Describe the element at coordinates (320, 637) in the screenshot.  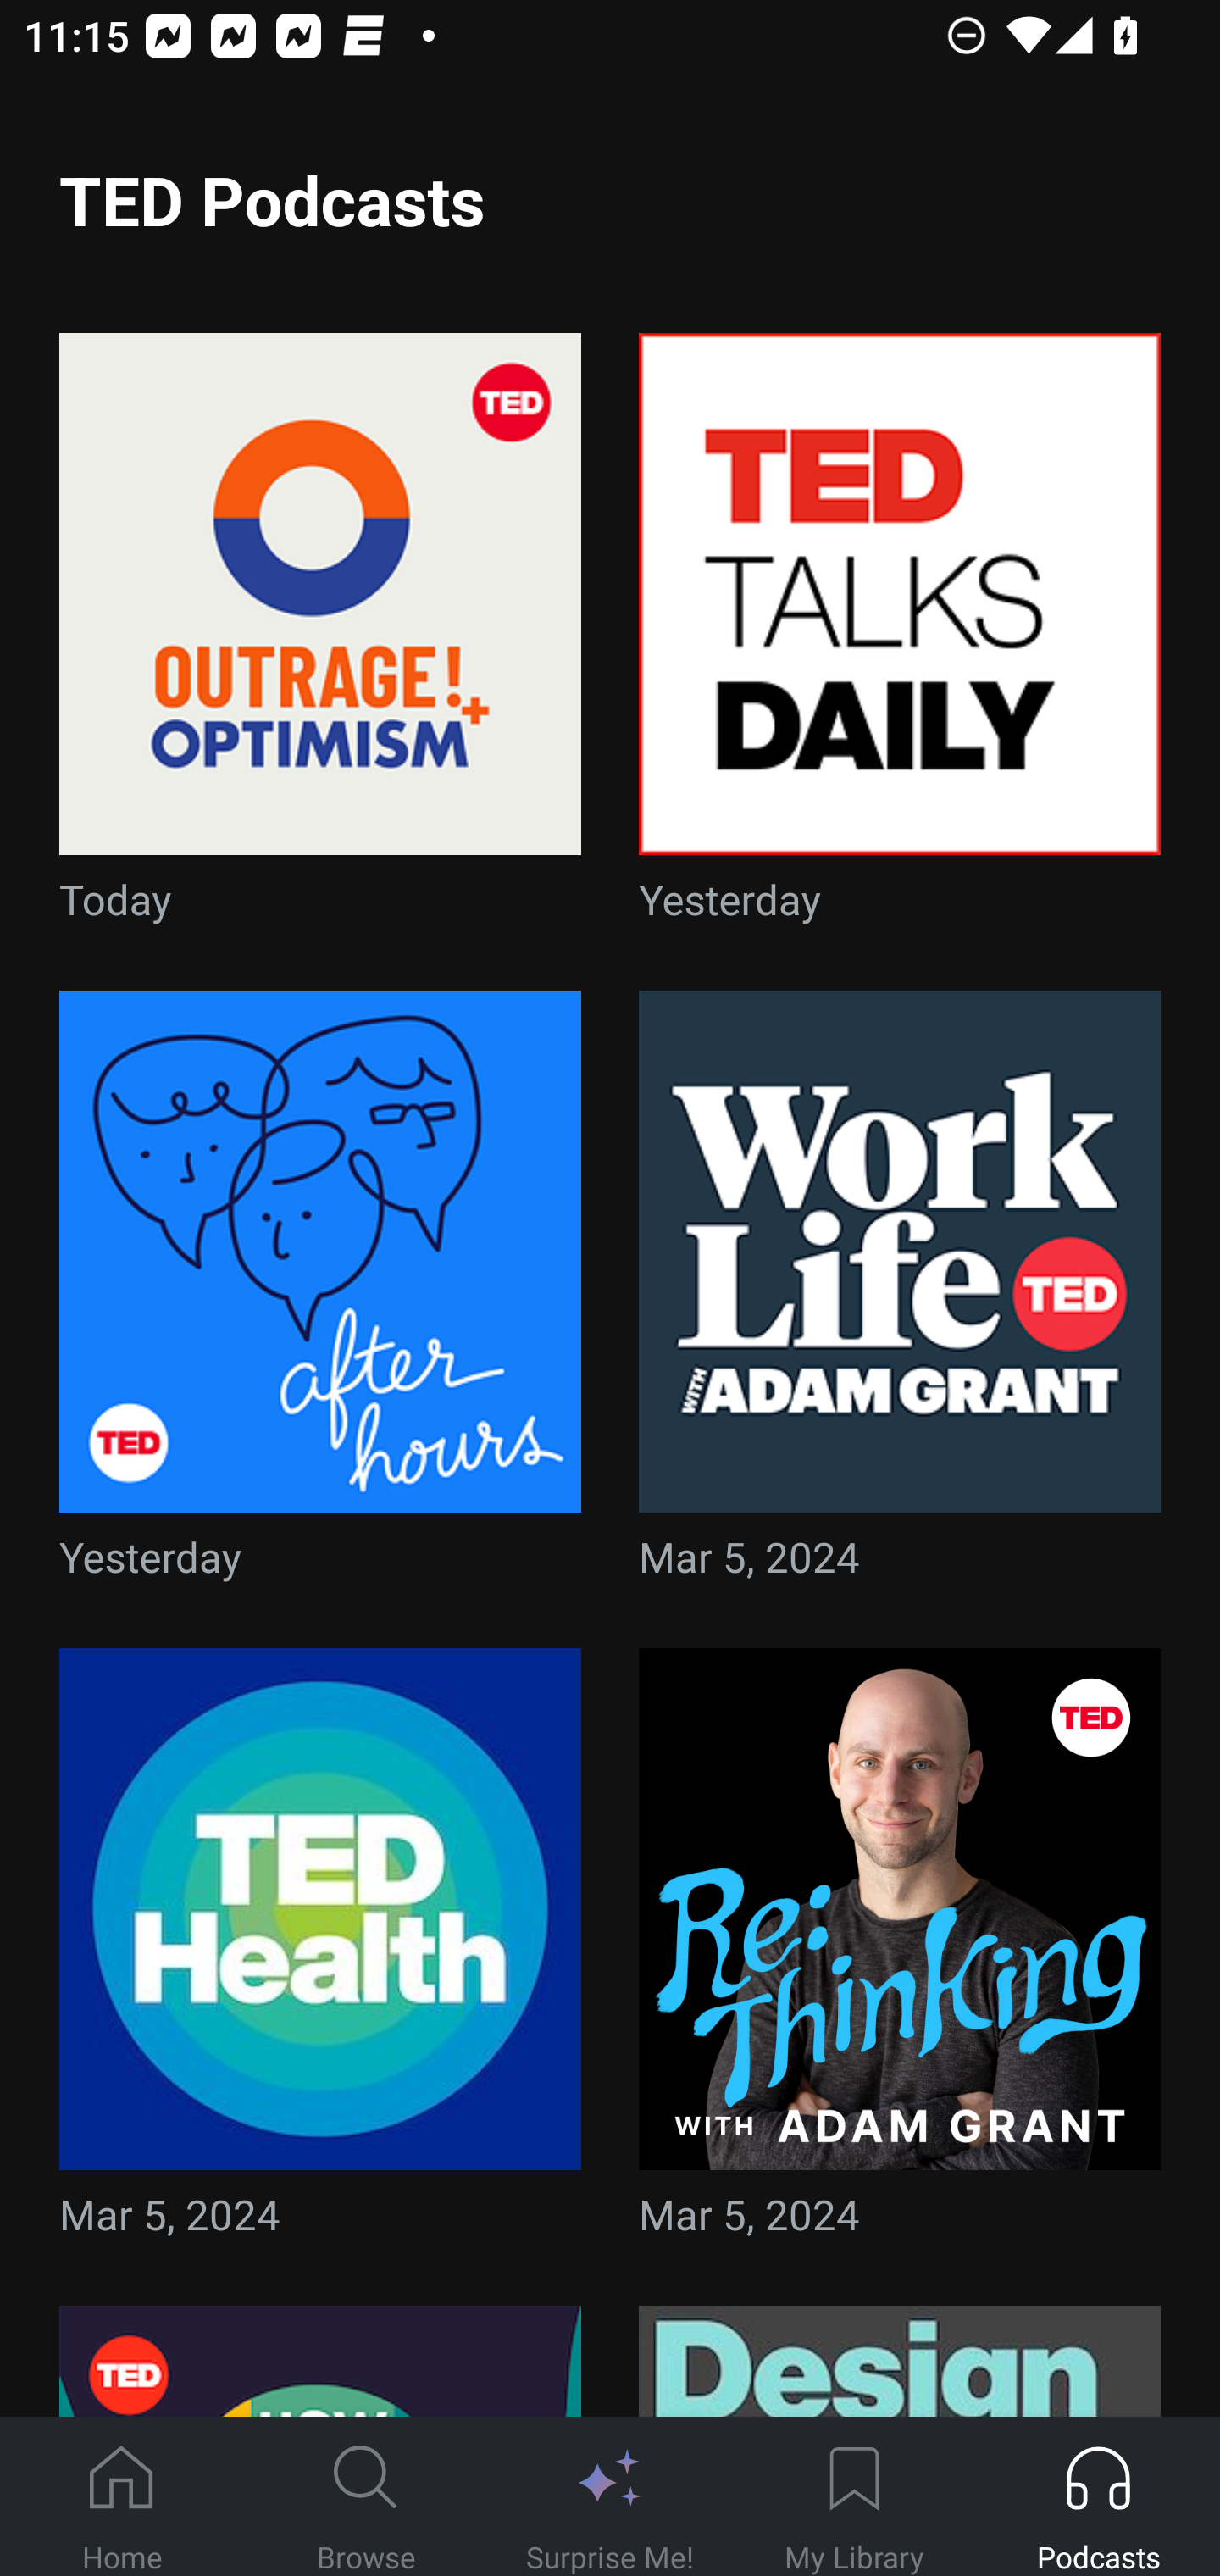
I see `Today` at that location.